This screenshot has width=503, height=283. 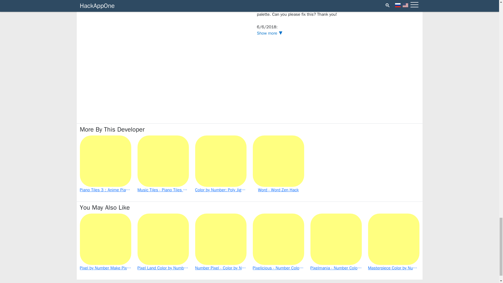 I want to click on Music Tiles - Piano Tiles Go Hack, so click(x=163, y=164).